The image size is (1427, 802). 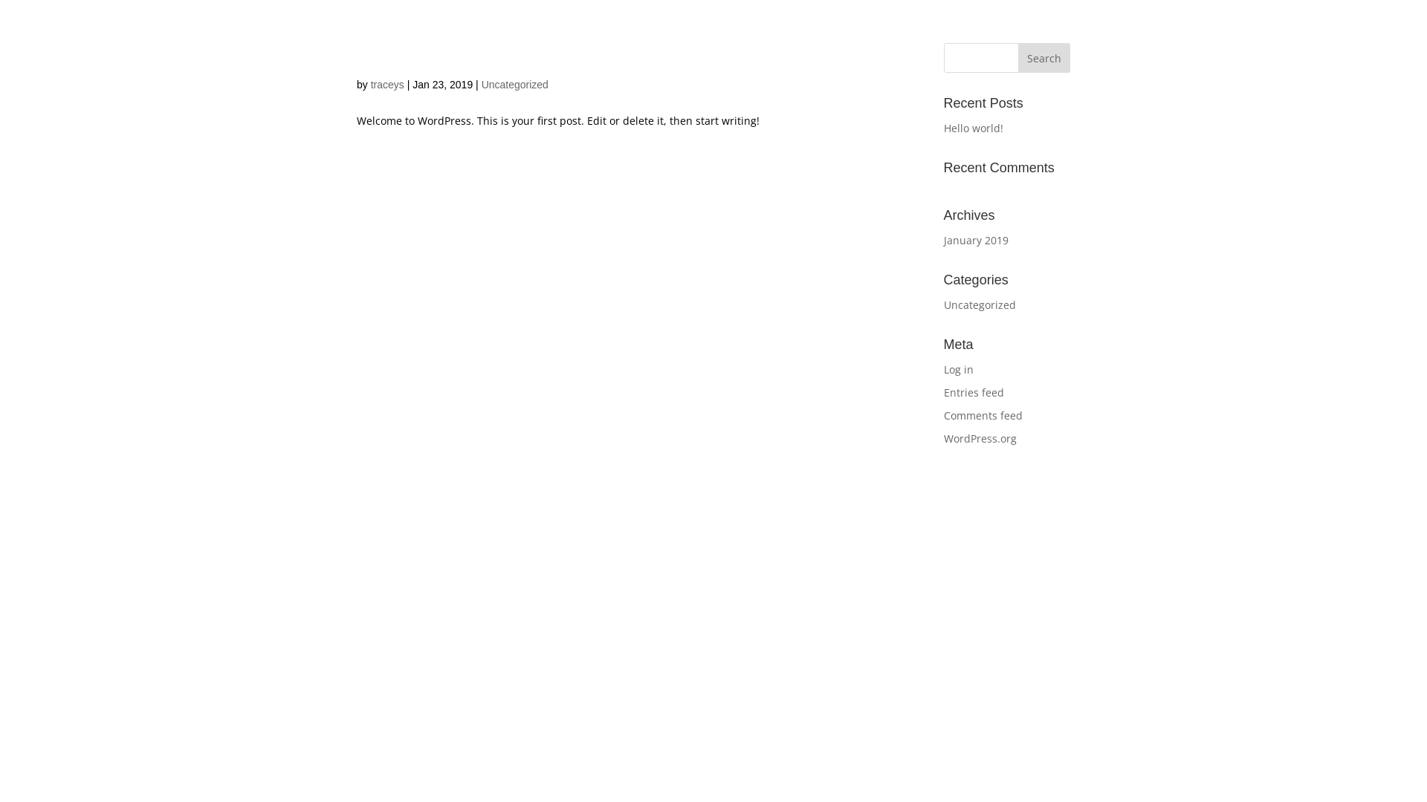 I want to click on WordPress.org, so click(x=980, y=438).